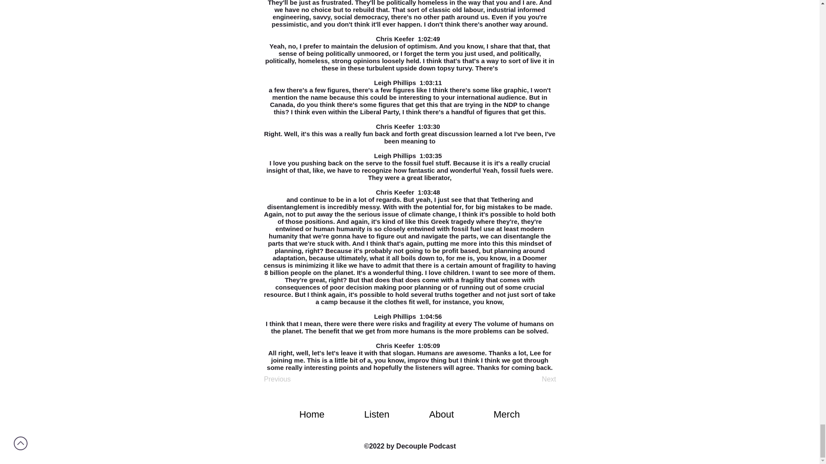  Describe the element at coordinates (534, 379) in the screenshot. I see `Next` at that location.